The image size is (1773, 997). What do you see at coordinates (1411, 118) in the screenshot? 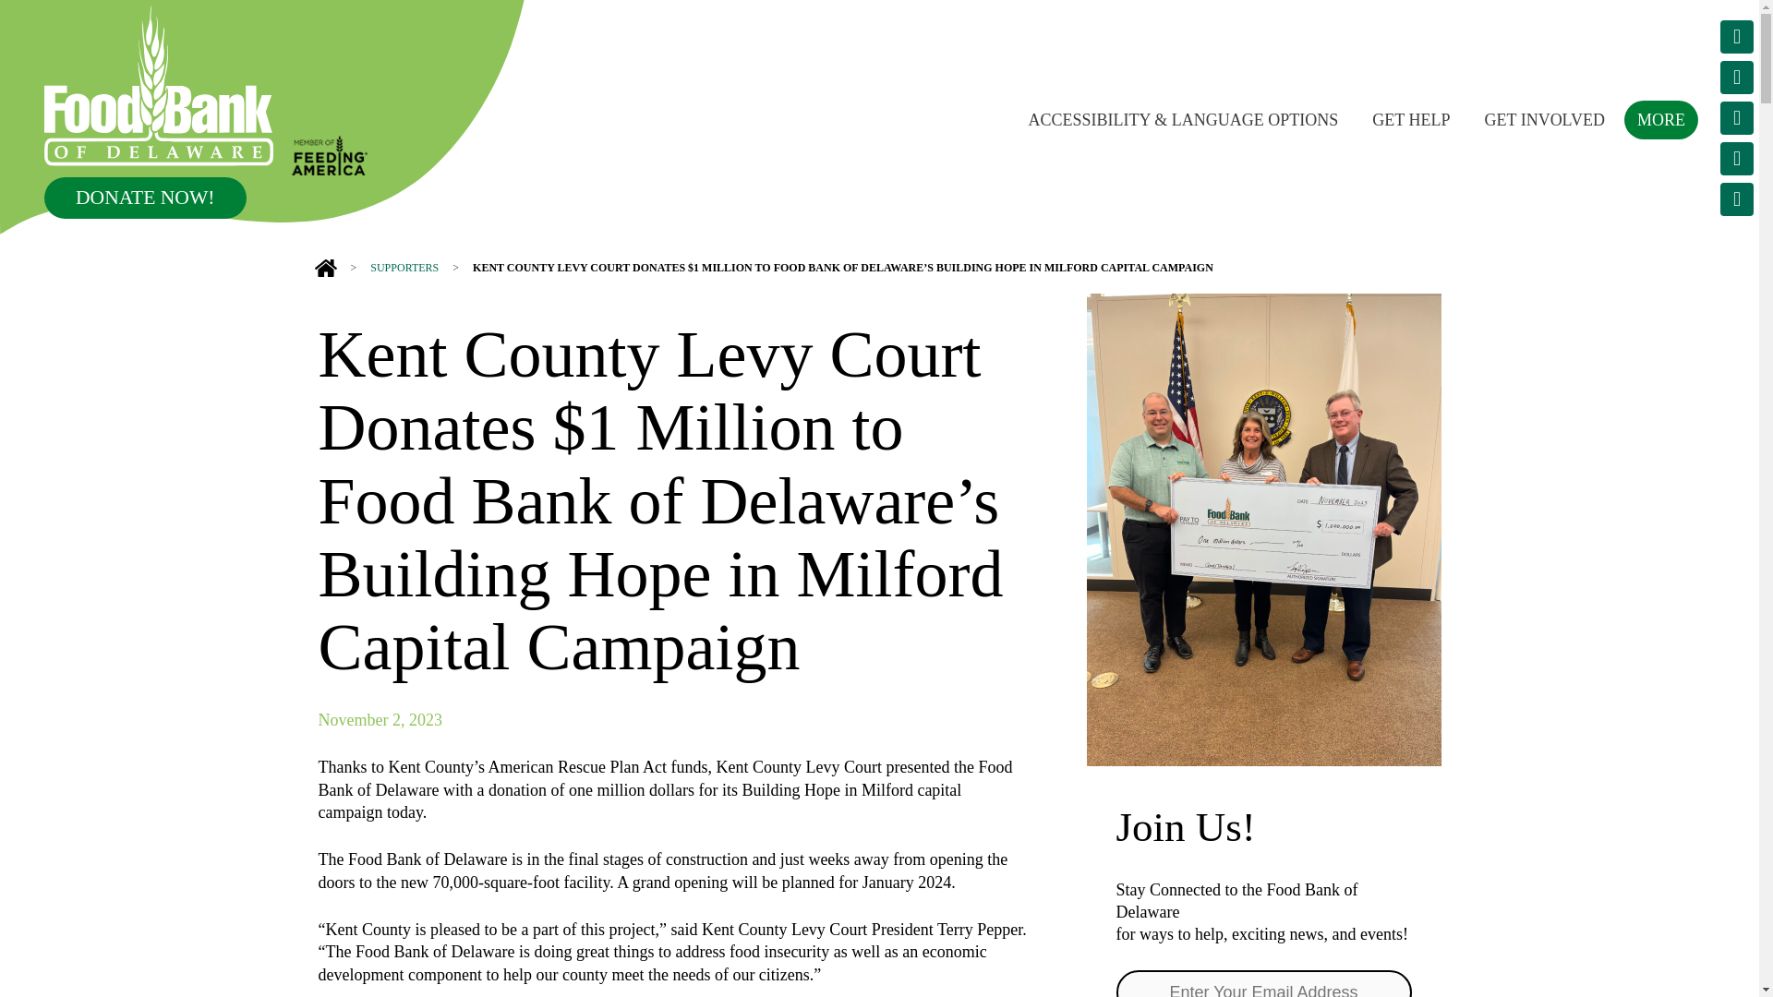
I see `GET HELP` at bounding box center [1411, 118].